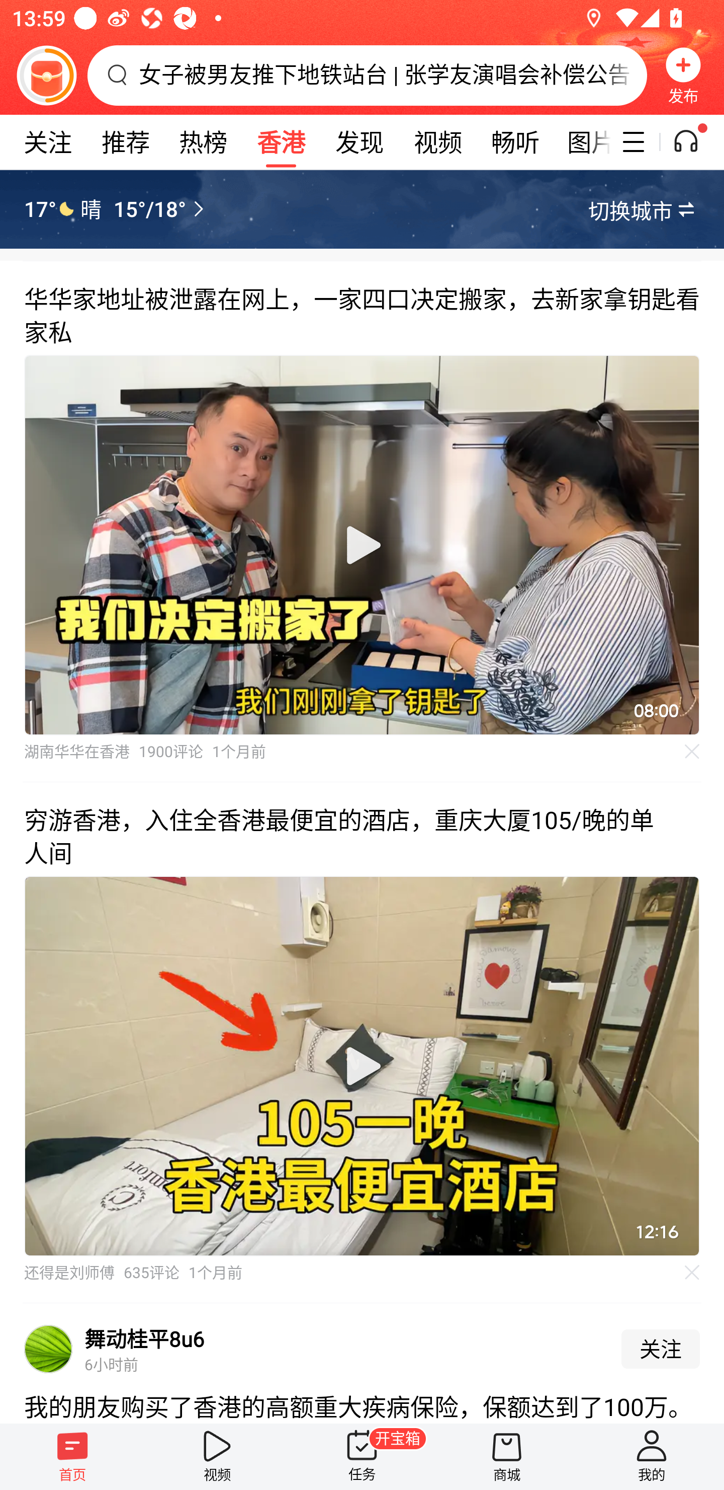 This screenshot has height=1490, width=724. Describe the element at coordinates (507, 1456) in the screenshot. I see `商城` at that location.